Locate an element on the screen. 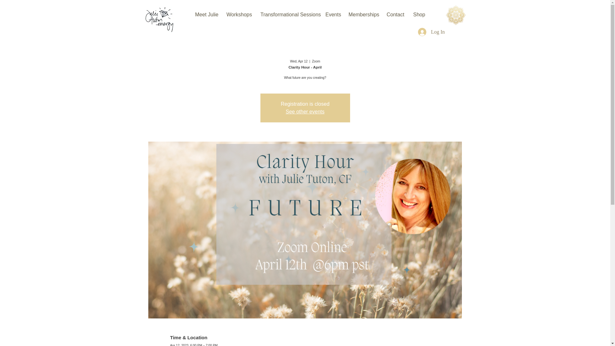  Events is located at coordinates (332, 15).